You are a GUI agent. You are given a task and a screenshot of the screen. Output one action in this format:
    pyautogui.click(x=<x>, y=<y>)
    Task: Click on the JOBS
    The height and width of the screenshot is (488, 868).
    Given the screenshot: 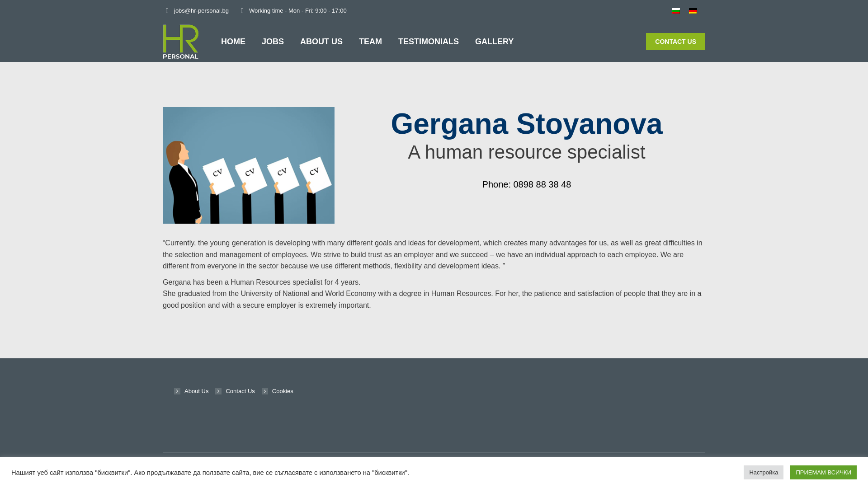 What is the action you would take?
    pyautogui.click(x=272, y=41)
    